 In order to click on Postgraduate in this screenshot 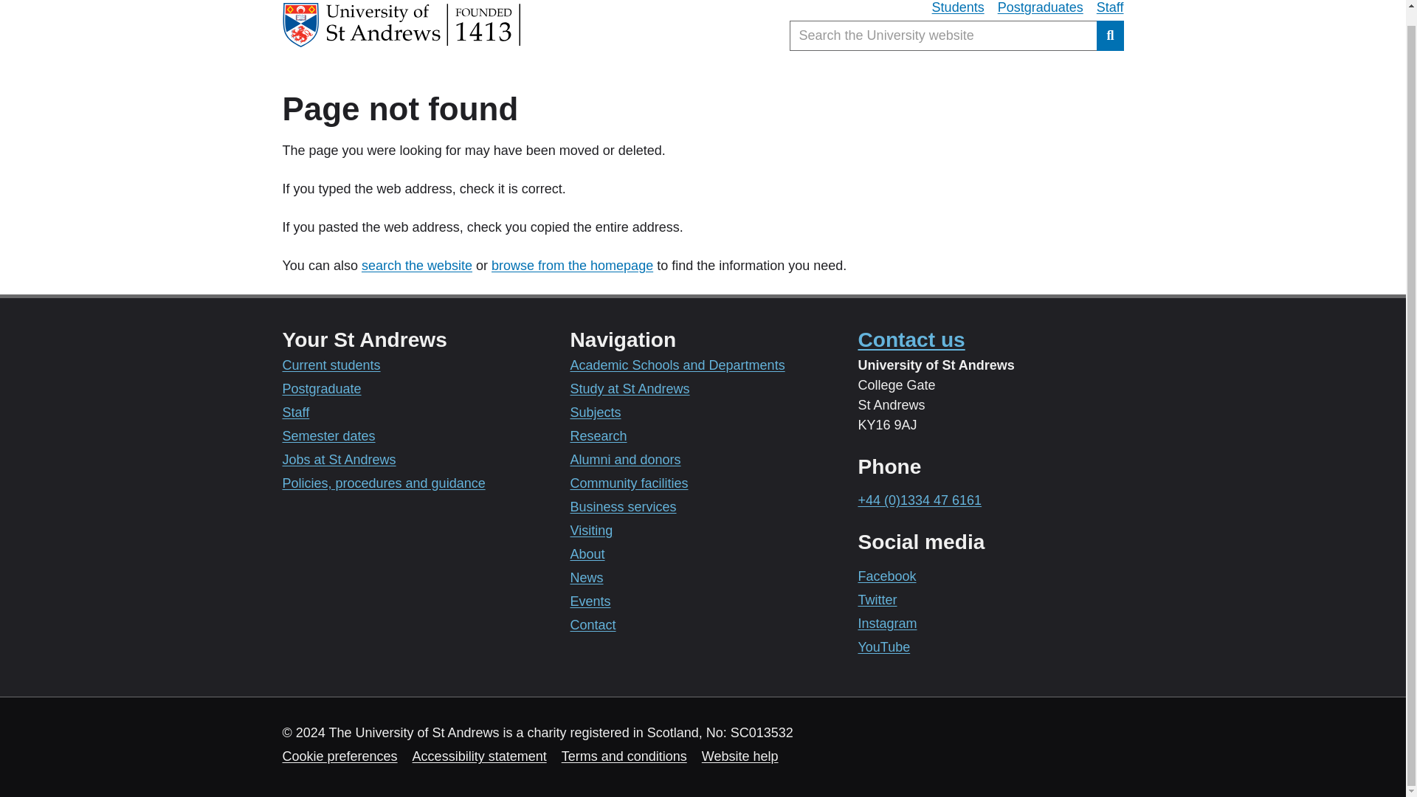, I will do `click(322, 388)`.